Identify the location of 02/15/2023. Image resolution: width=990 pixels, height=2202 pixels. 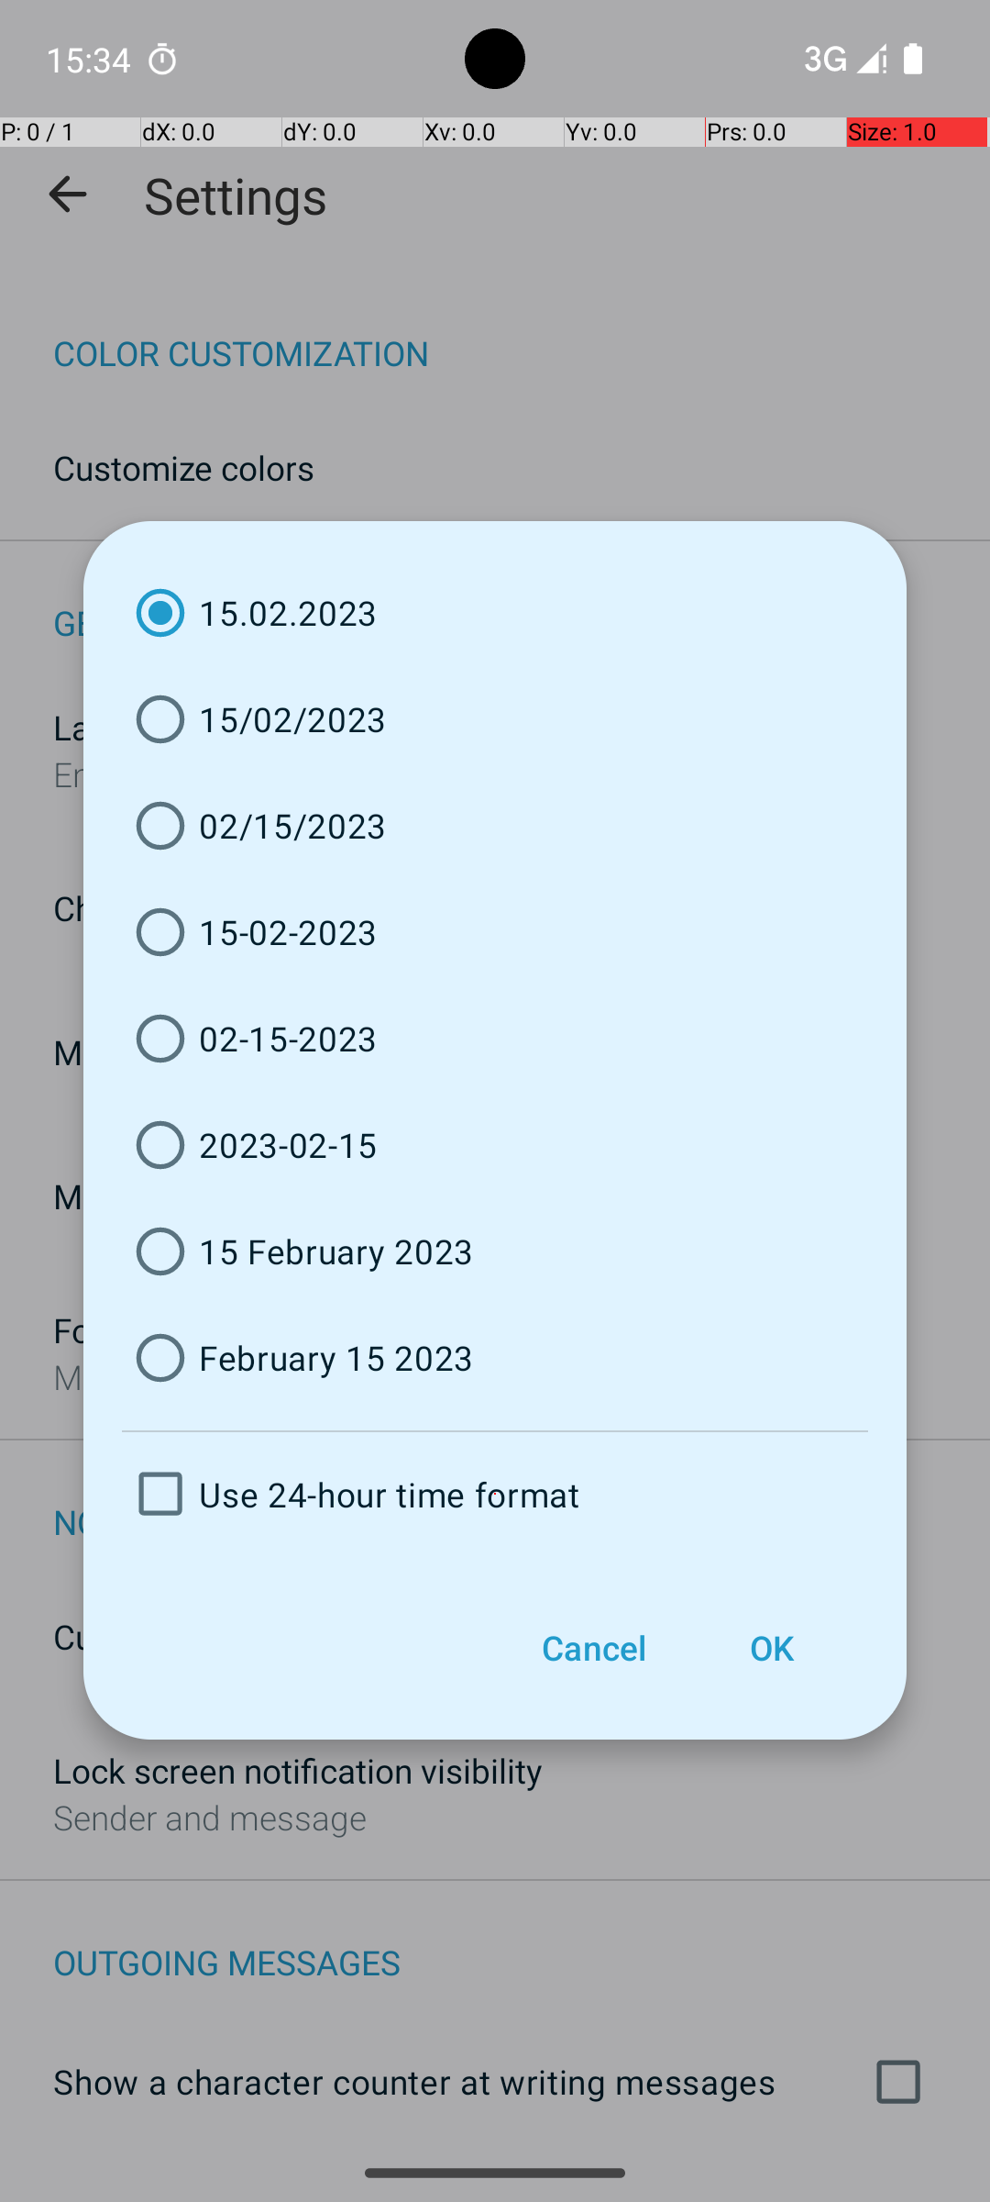
(495, 826).